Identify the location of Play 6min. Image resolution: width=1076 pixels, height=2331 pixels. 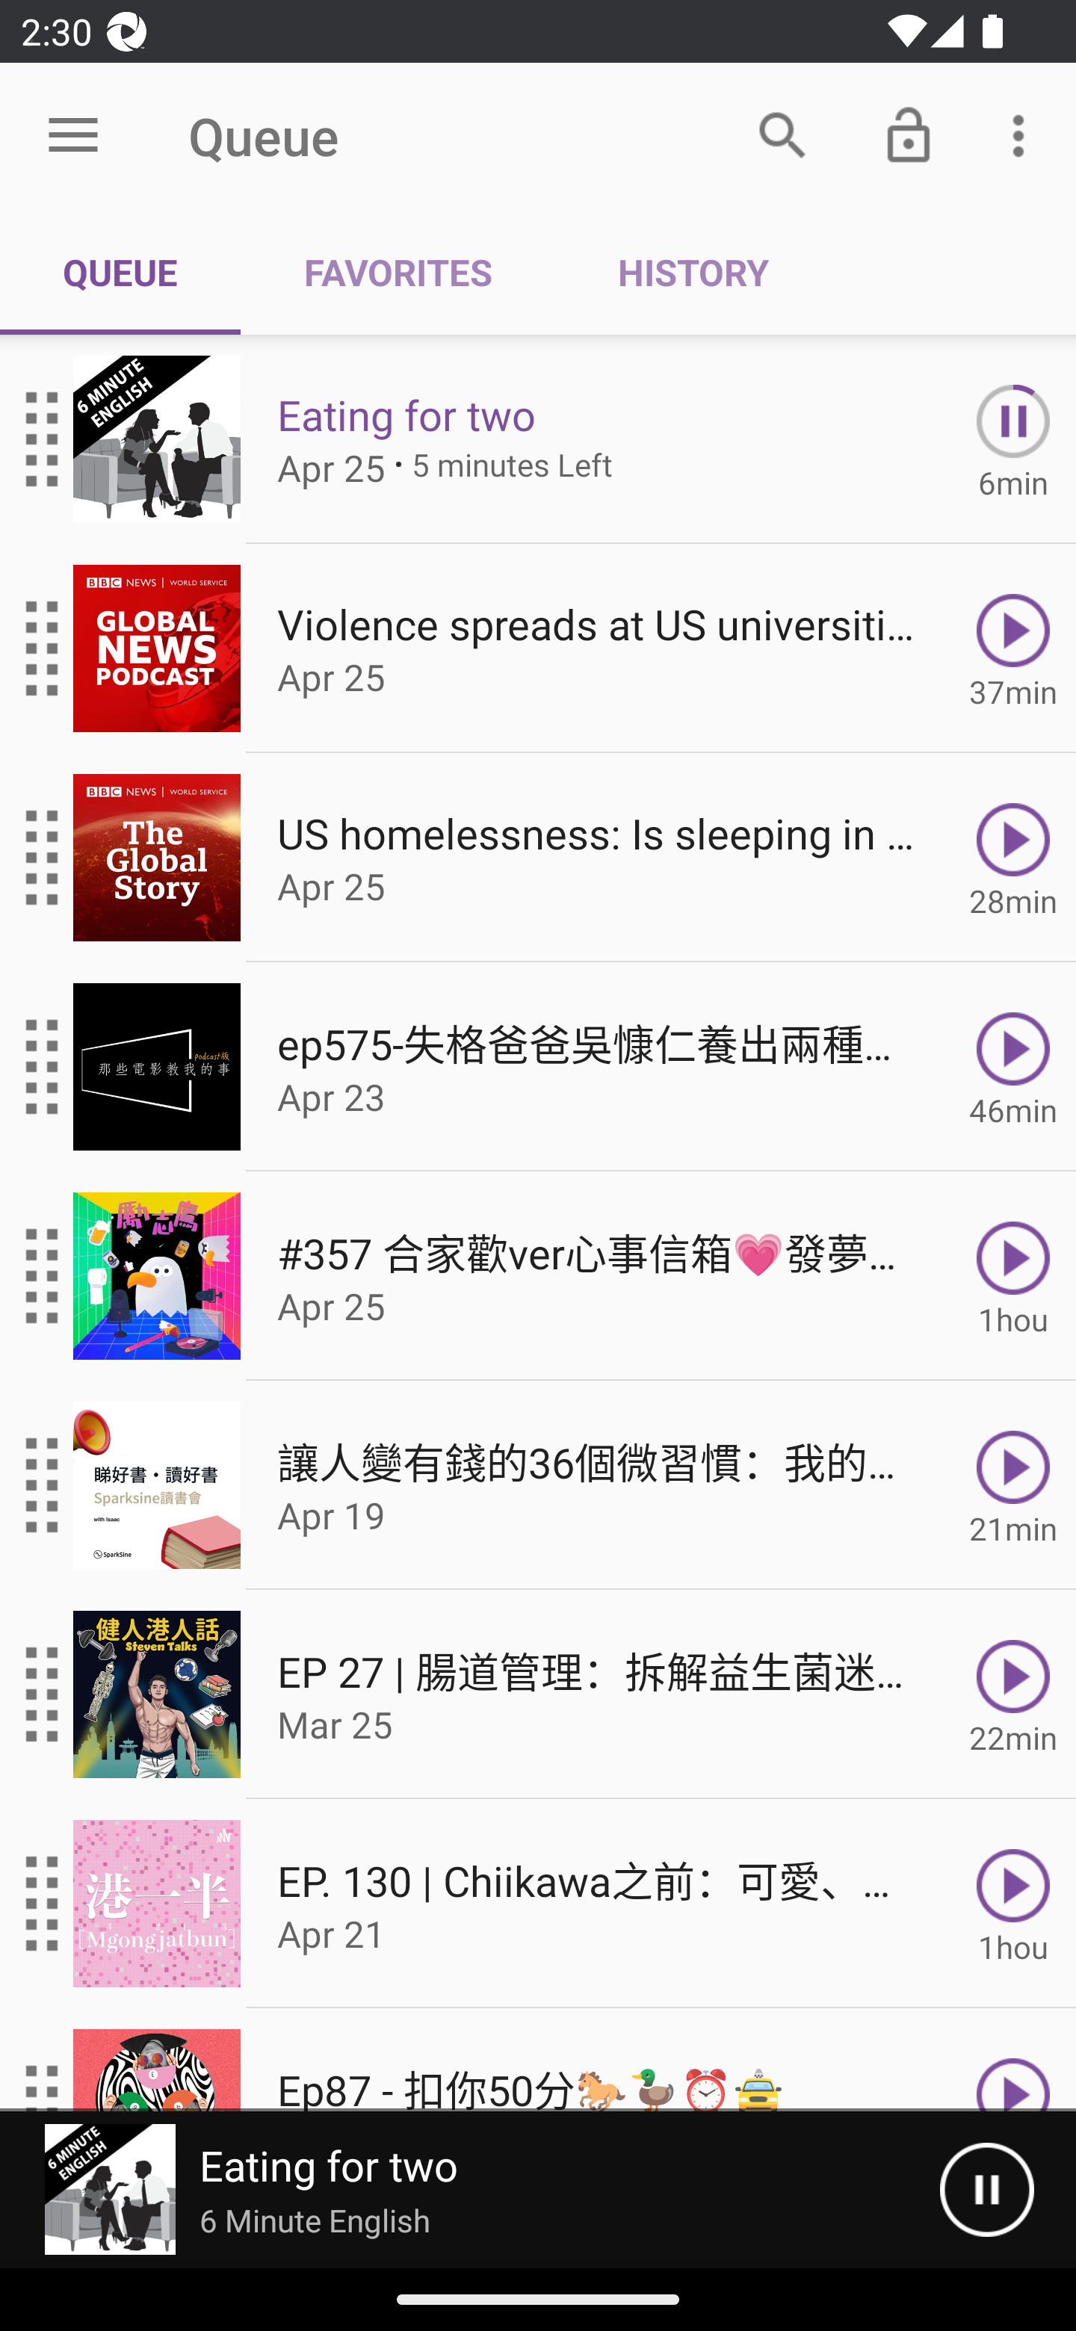
(1013, 439).